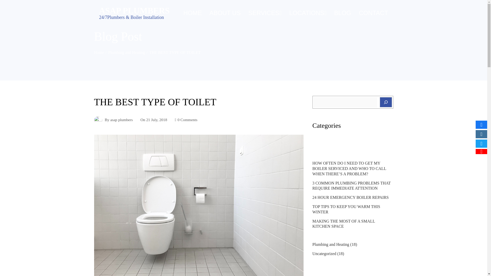 This screenshot has width=491, height=276. Describe the element at coordinates (265, 13) in the screenshot. I see `SERVICES` at that location.